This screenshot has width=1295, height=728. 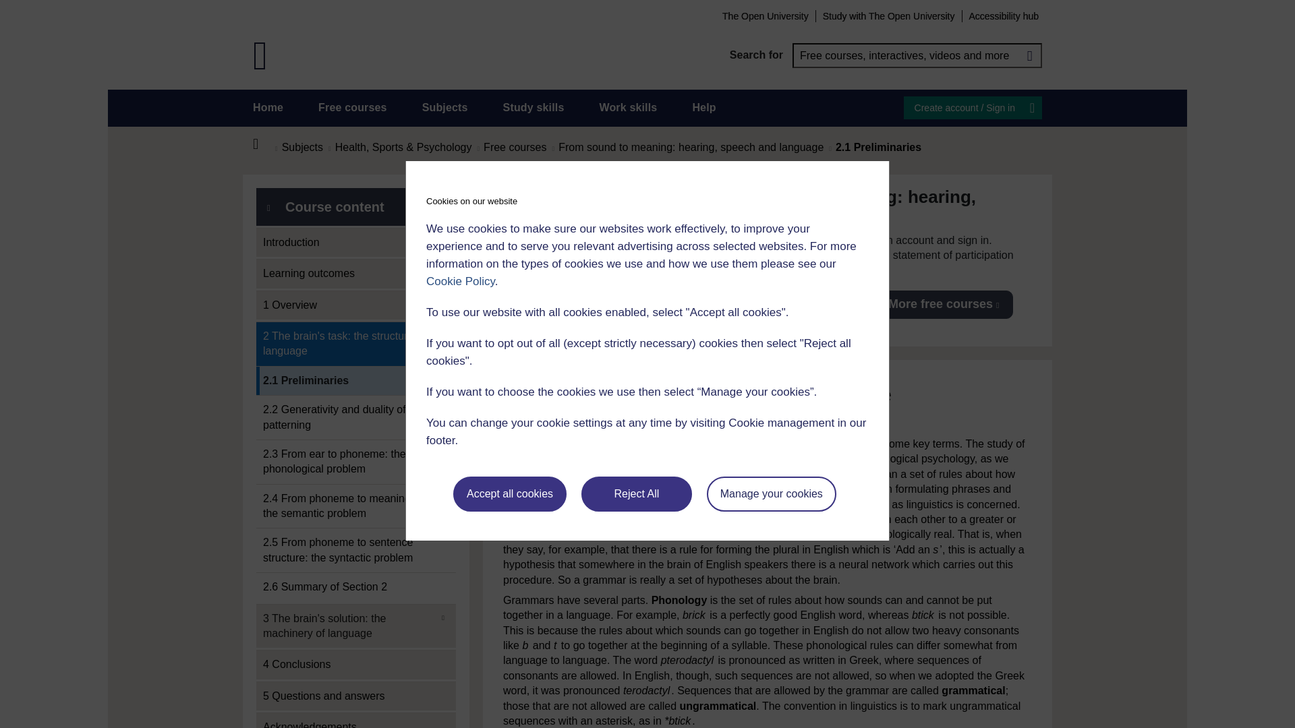 What do you see at coordinates (460, 281) in the screenshot?
I see `Cookie Policy` at bounding box center [460, 281].